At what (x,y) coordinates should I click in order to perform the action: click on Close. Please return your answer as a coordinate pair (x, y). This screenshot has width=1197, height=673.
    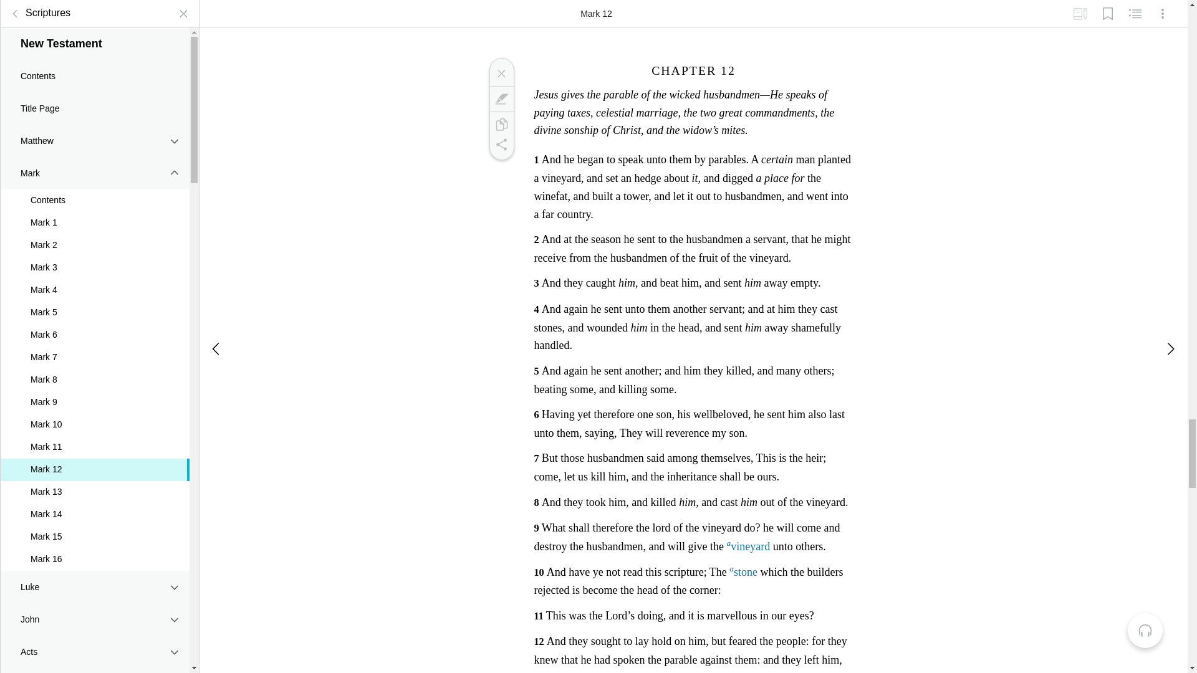
    Looking at the image, I should click on (501, 73).